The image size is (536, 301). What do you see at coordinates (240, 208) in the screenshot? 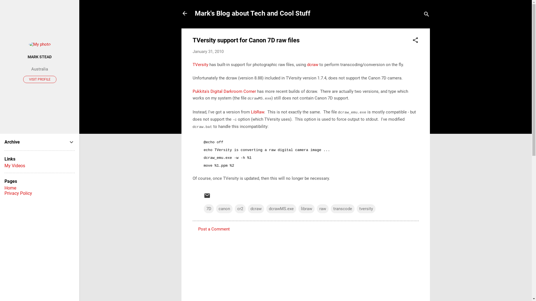
I see `cr2` at bounding box center [240, 208].